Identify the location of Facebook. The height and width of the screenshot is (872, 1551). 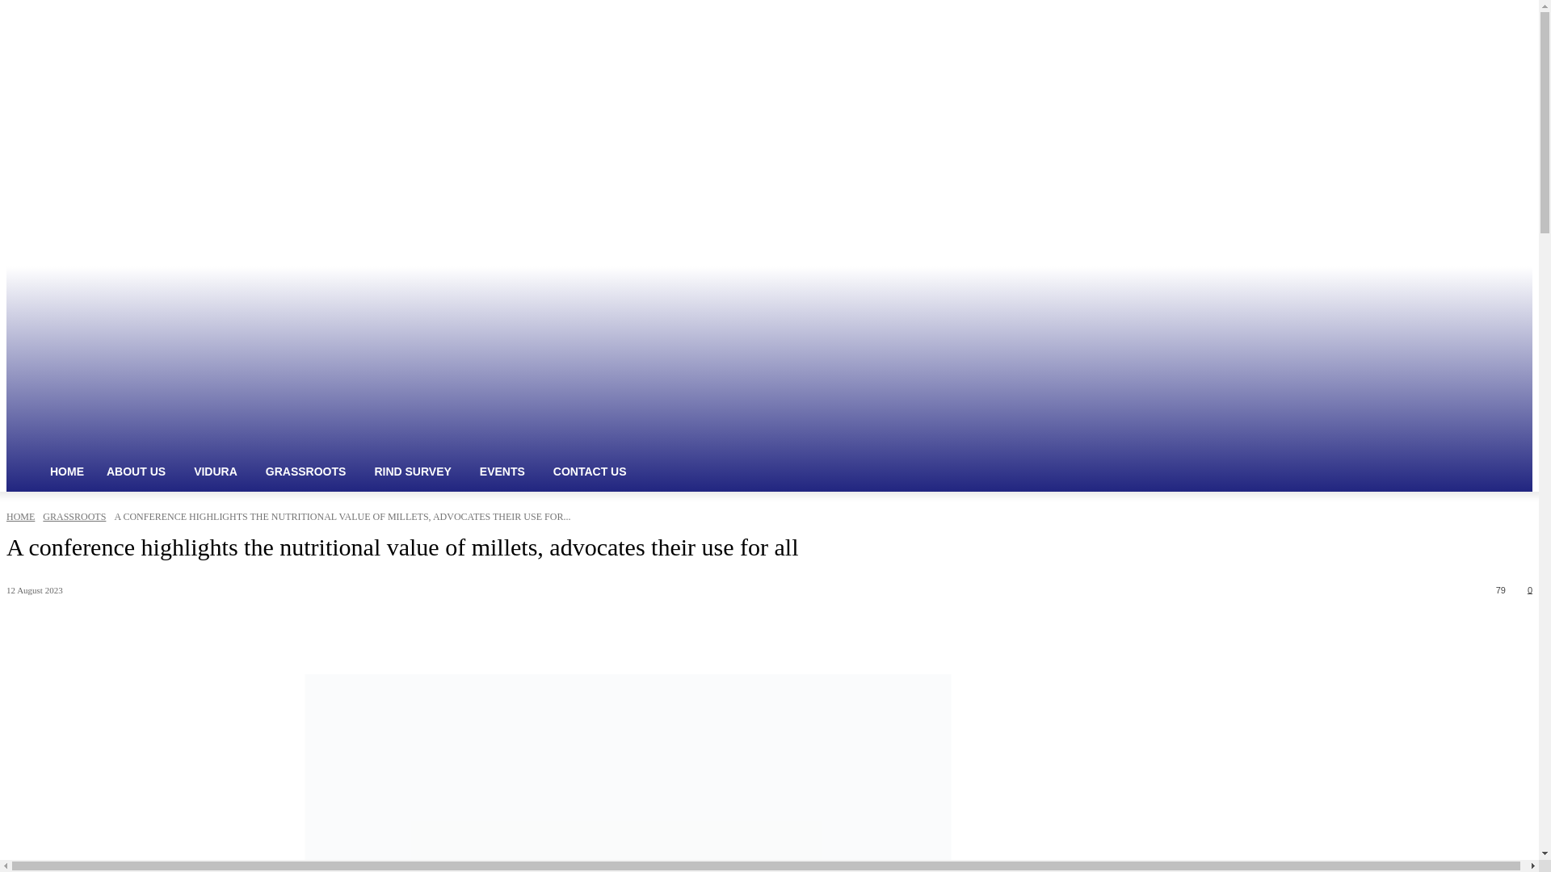
(1499, 277).